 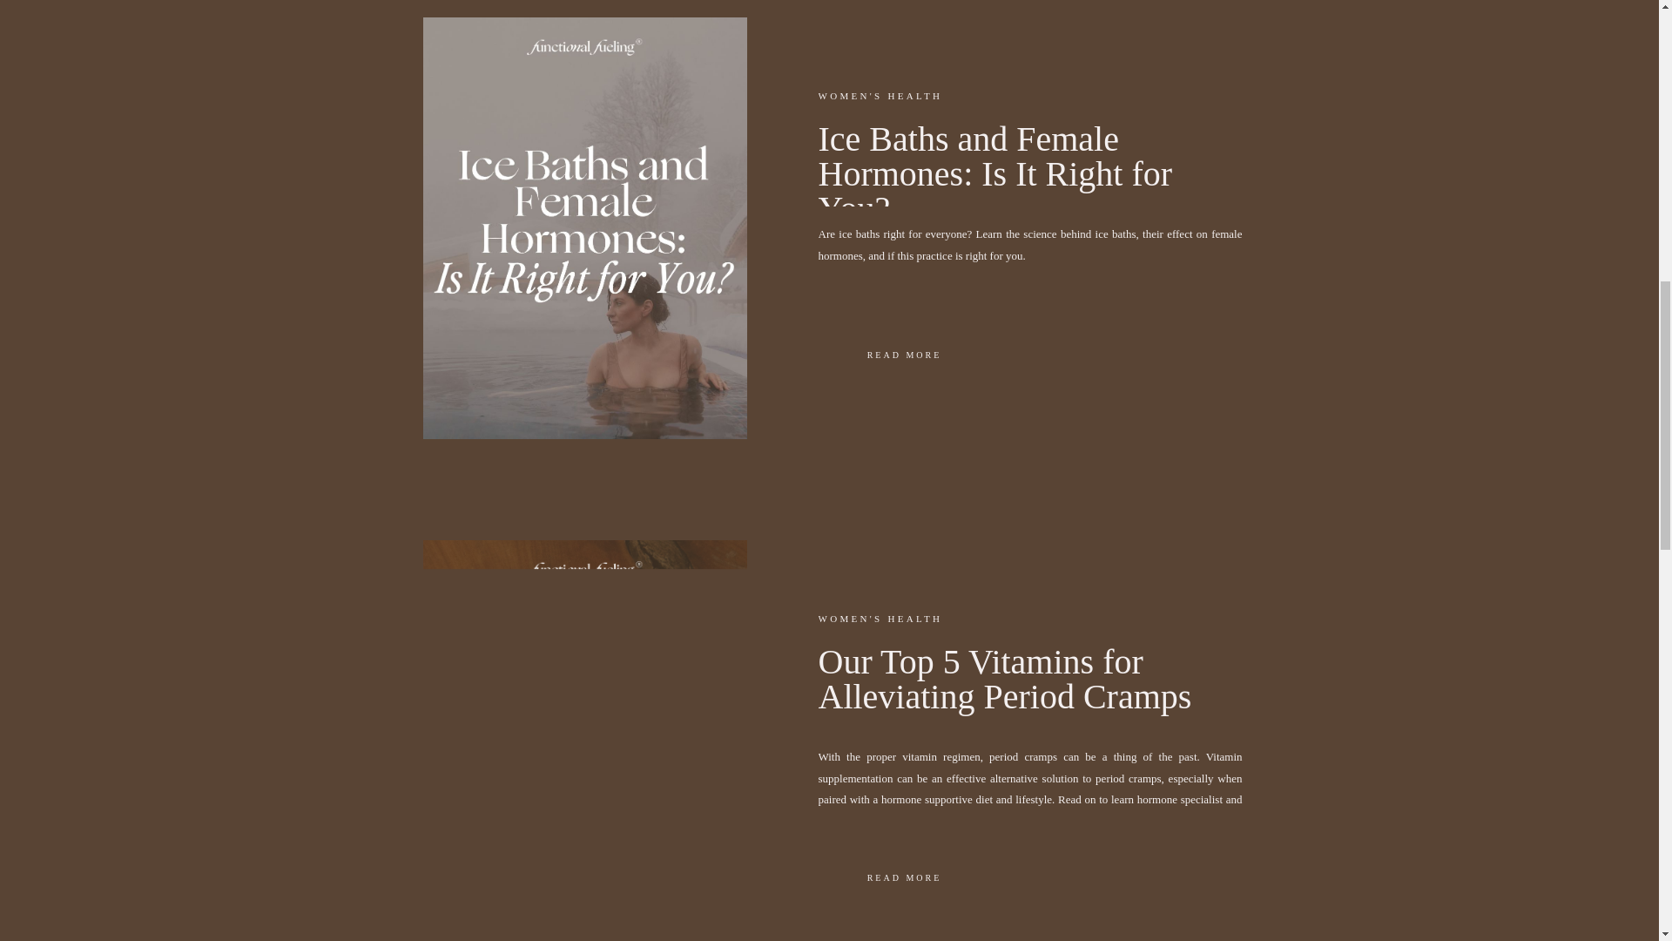 What do you see at coordinates (905, 877) in the screenshot?
I see `Our Top 5 Vitamins for Alleviating Period Cramps` at bounding box center [905, 877].